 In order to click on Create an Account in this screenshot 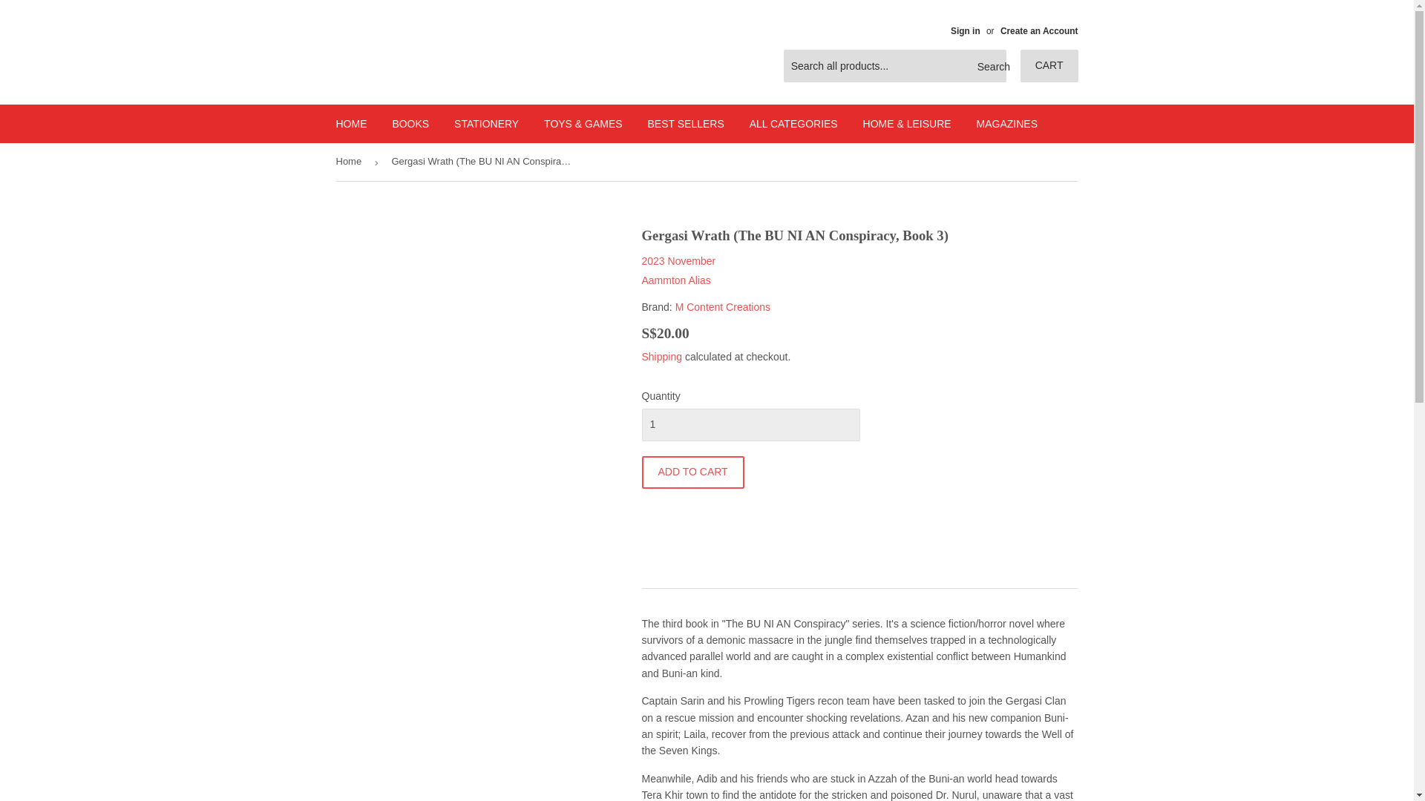, I will do `click(1039, 30)`.